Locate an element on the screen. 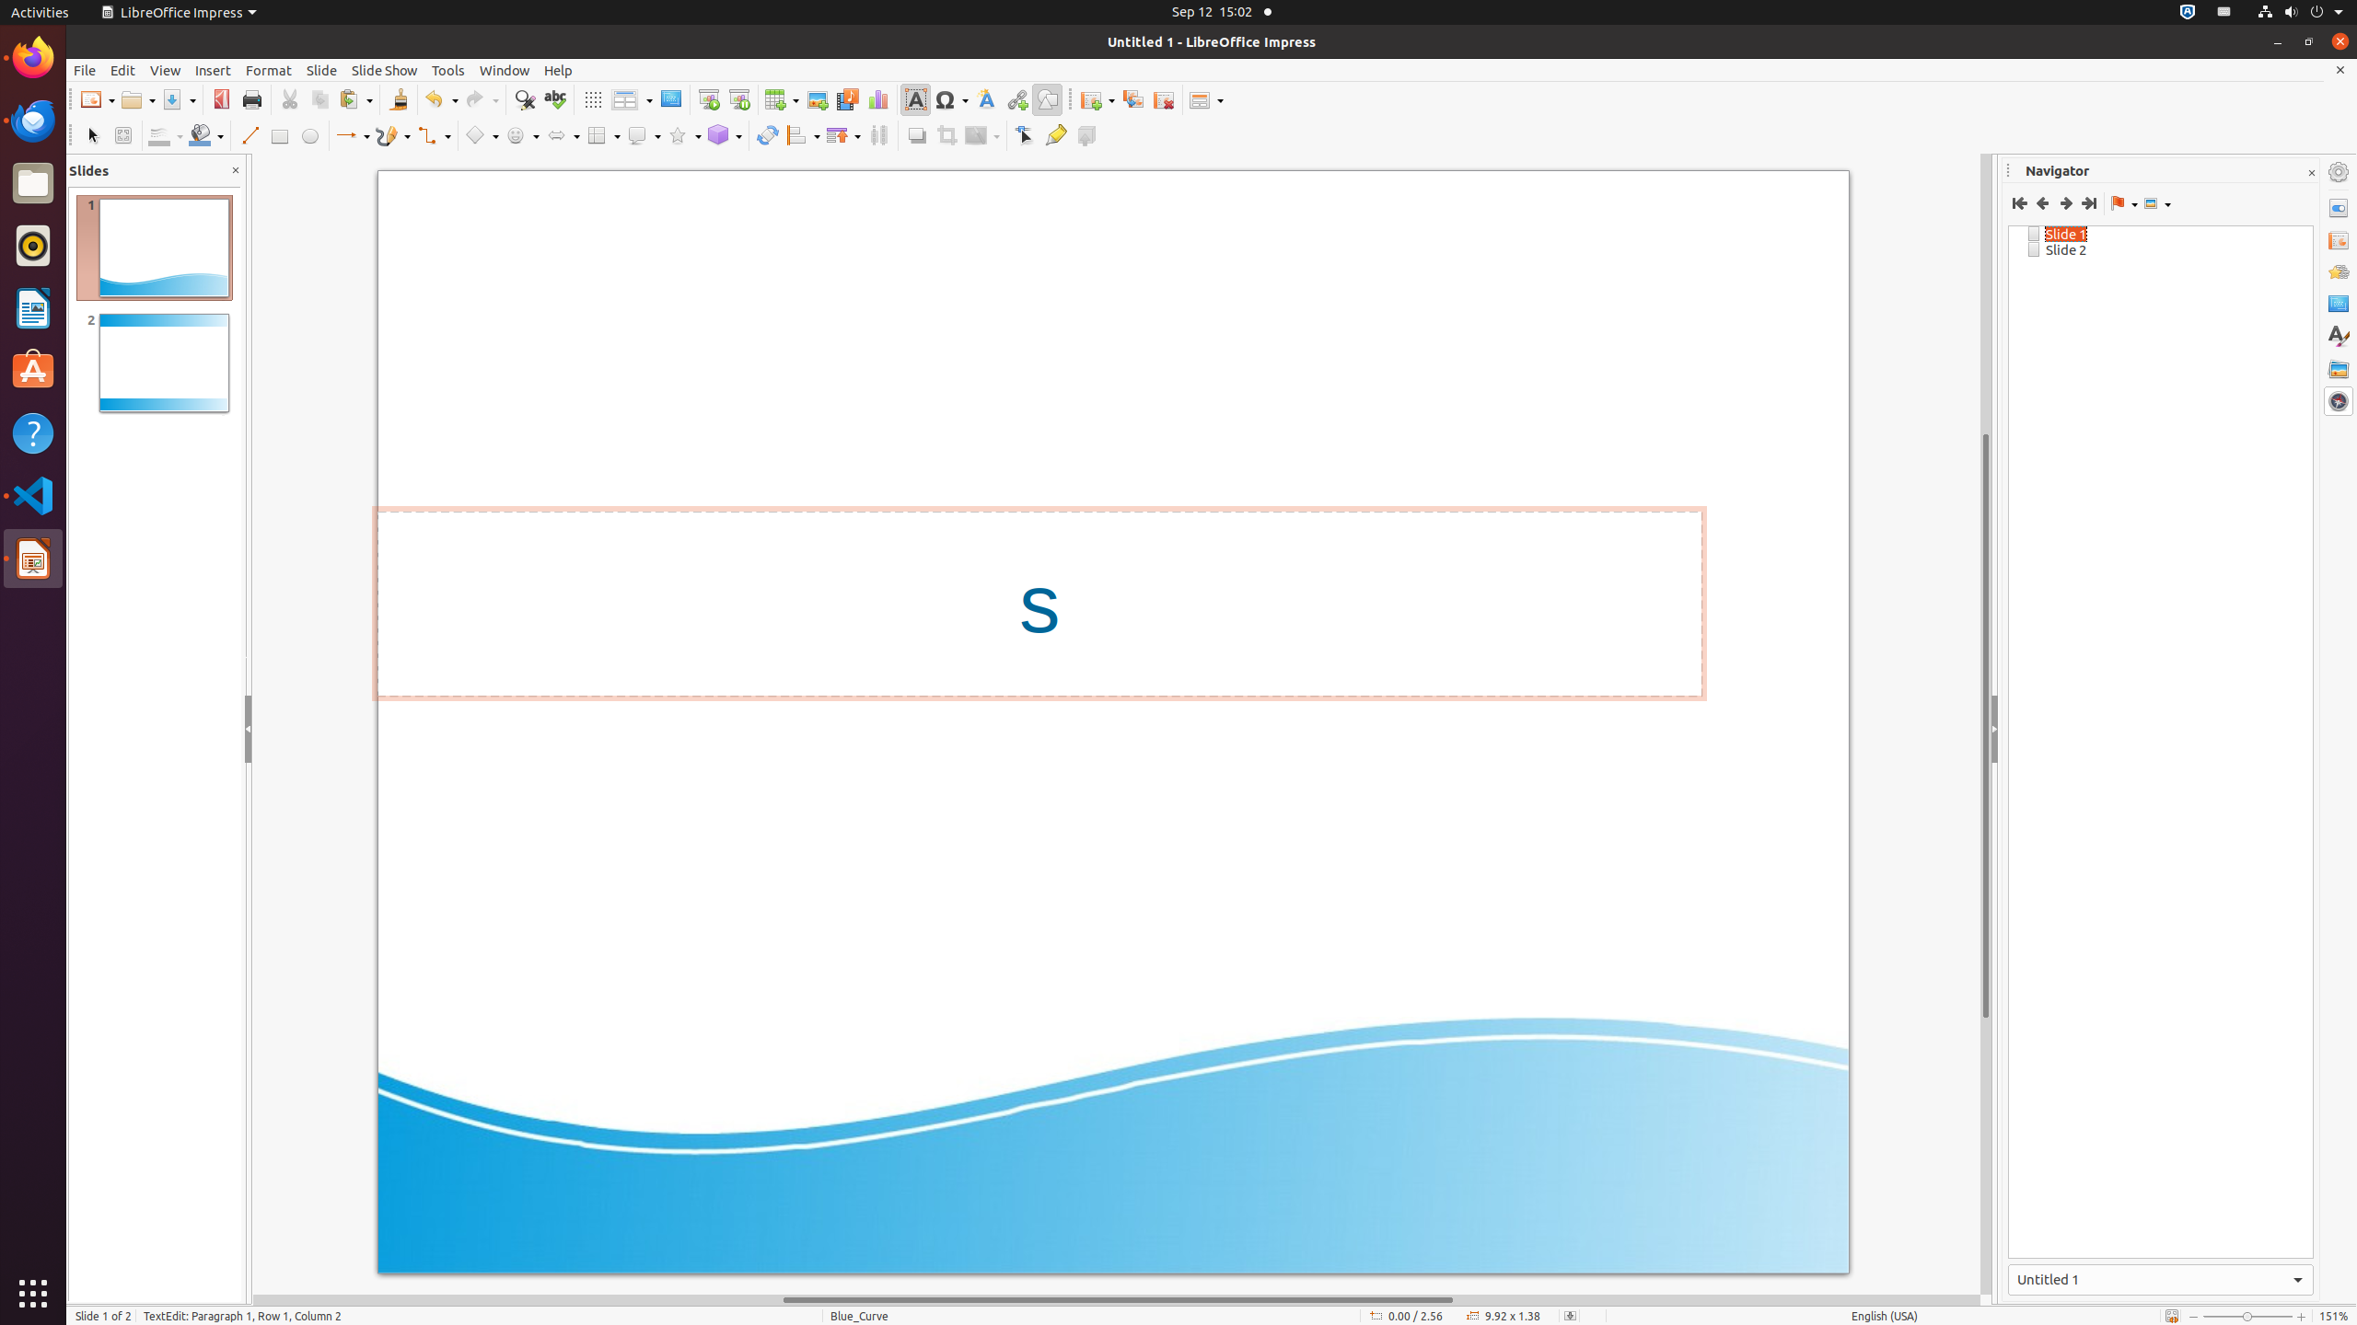 Image resolution: width=2357 pixels, height=1325 pixels. Close Sidebar Deck is located at coordinates (2311, 173).